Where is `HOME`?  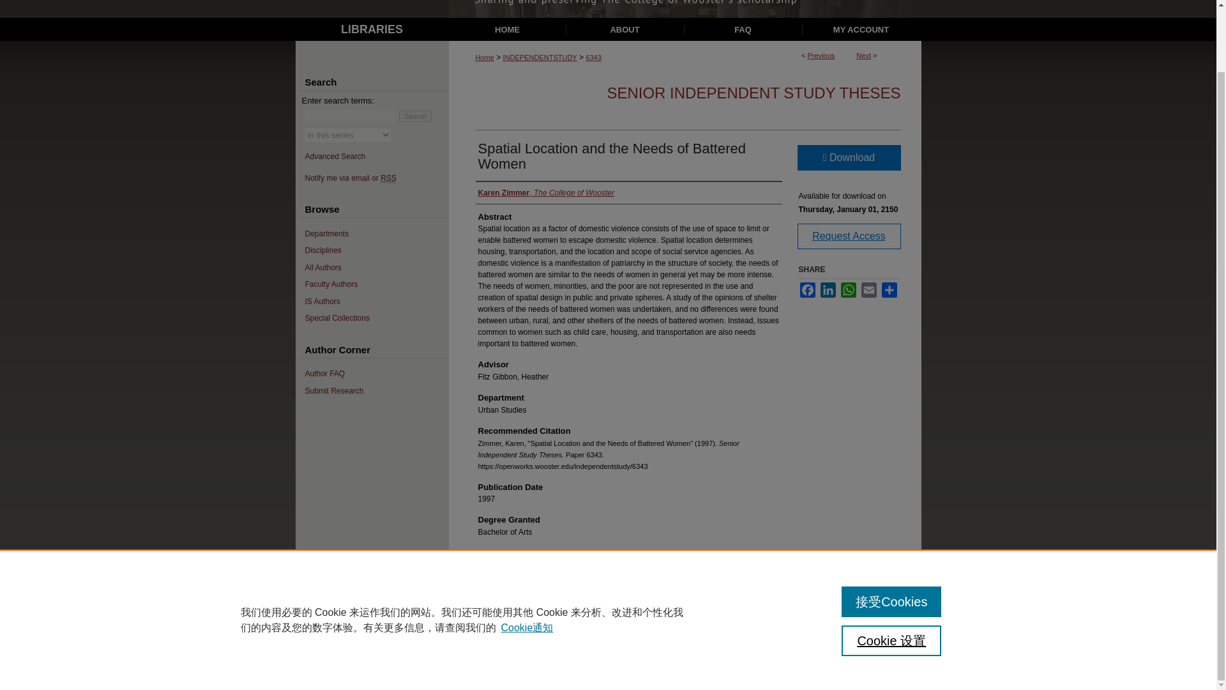 HOME is located at coordinates (508, 29).